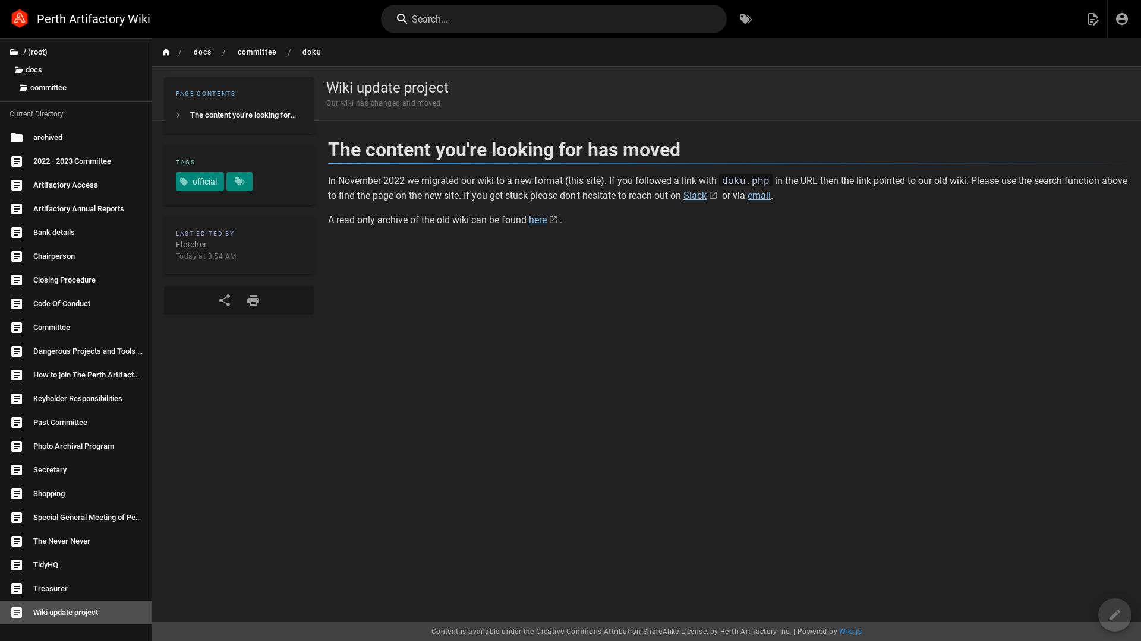 The width and height of the screenshot is (1141, 641). I want to click on The Never Never, so click(76, 541).